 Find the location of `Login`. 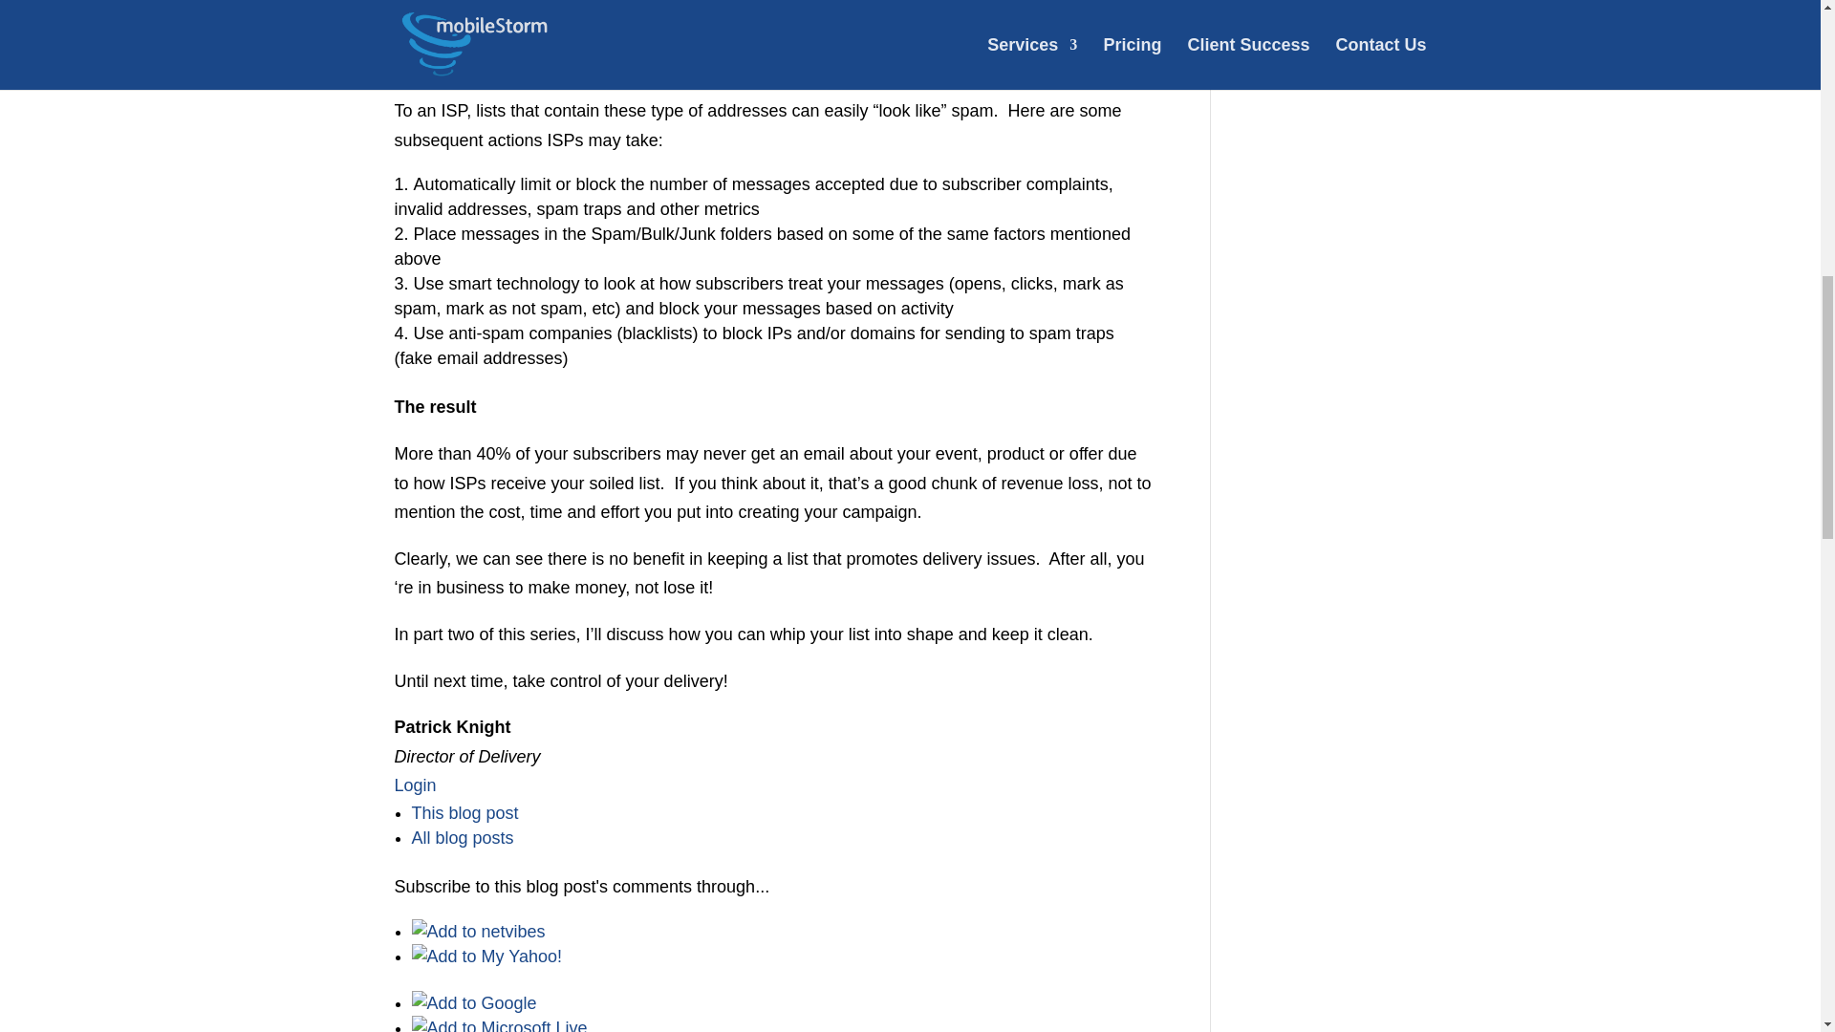

Login is located at coordinates (415, 785).